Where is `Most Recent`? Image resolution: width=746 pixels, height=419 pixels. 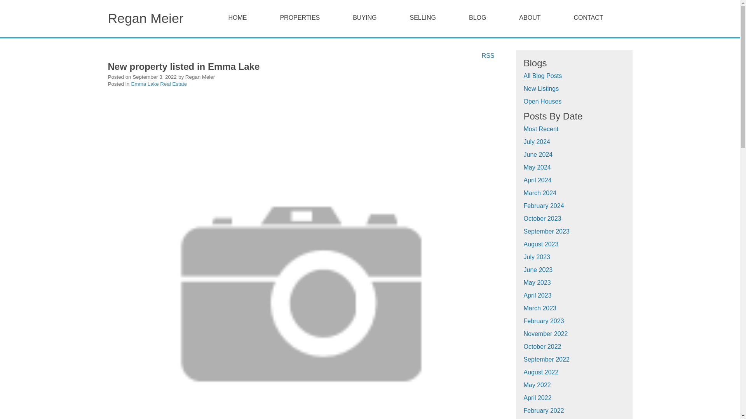 Most Recent is located at coordinates (541, 129).